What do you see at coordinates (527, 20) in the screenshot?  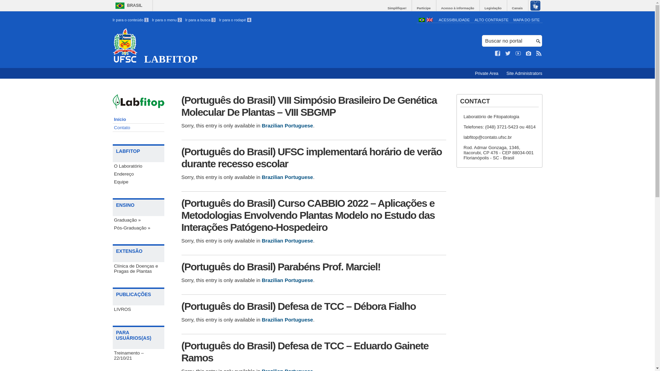 I see `MAPA DO SITE` at bounding box center [527, 20].